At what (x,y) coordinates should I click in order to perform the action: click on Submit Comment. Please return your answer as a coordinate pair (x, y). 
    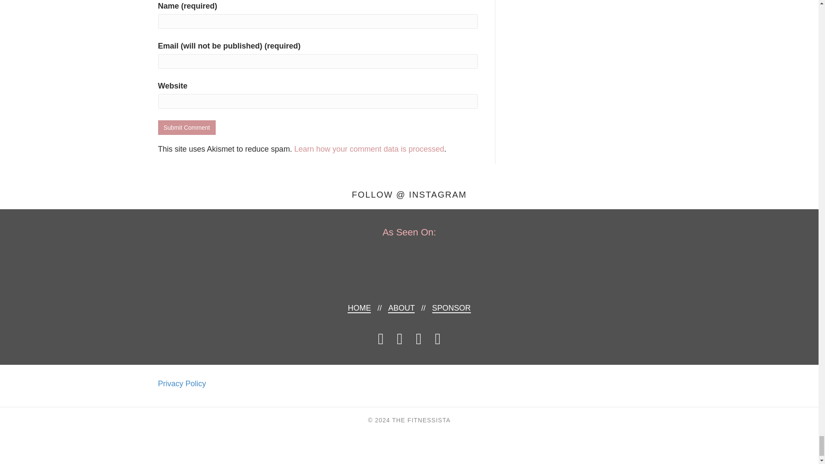
    Looking at the image, I should click on (186, 127).